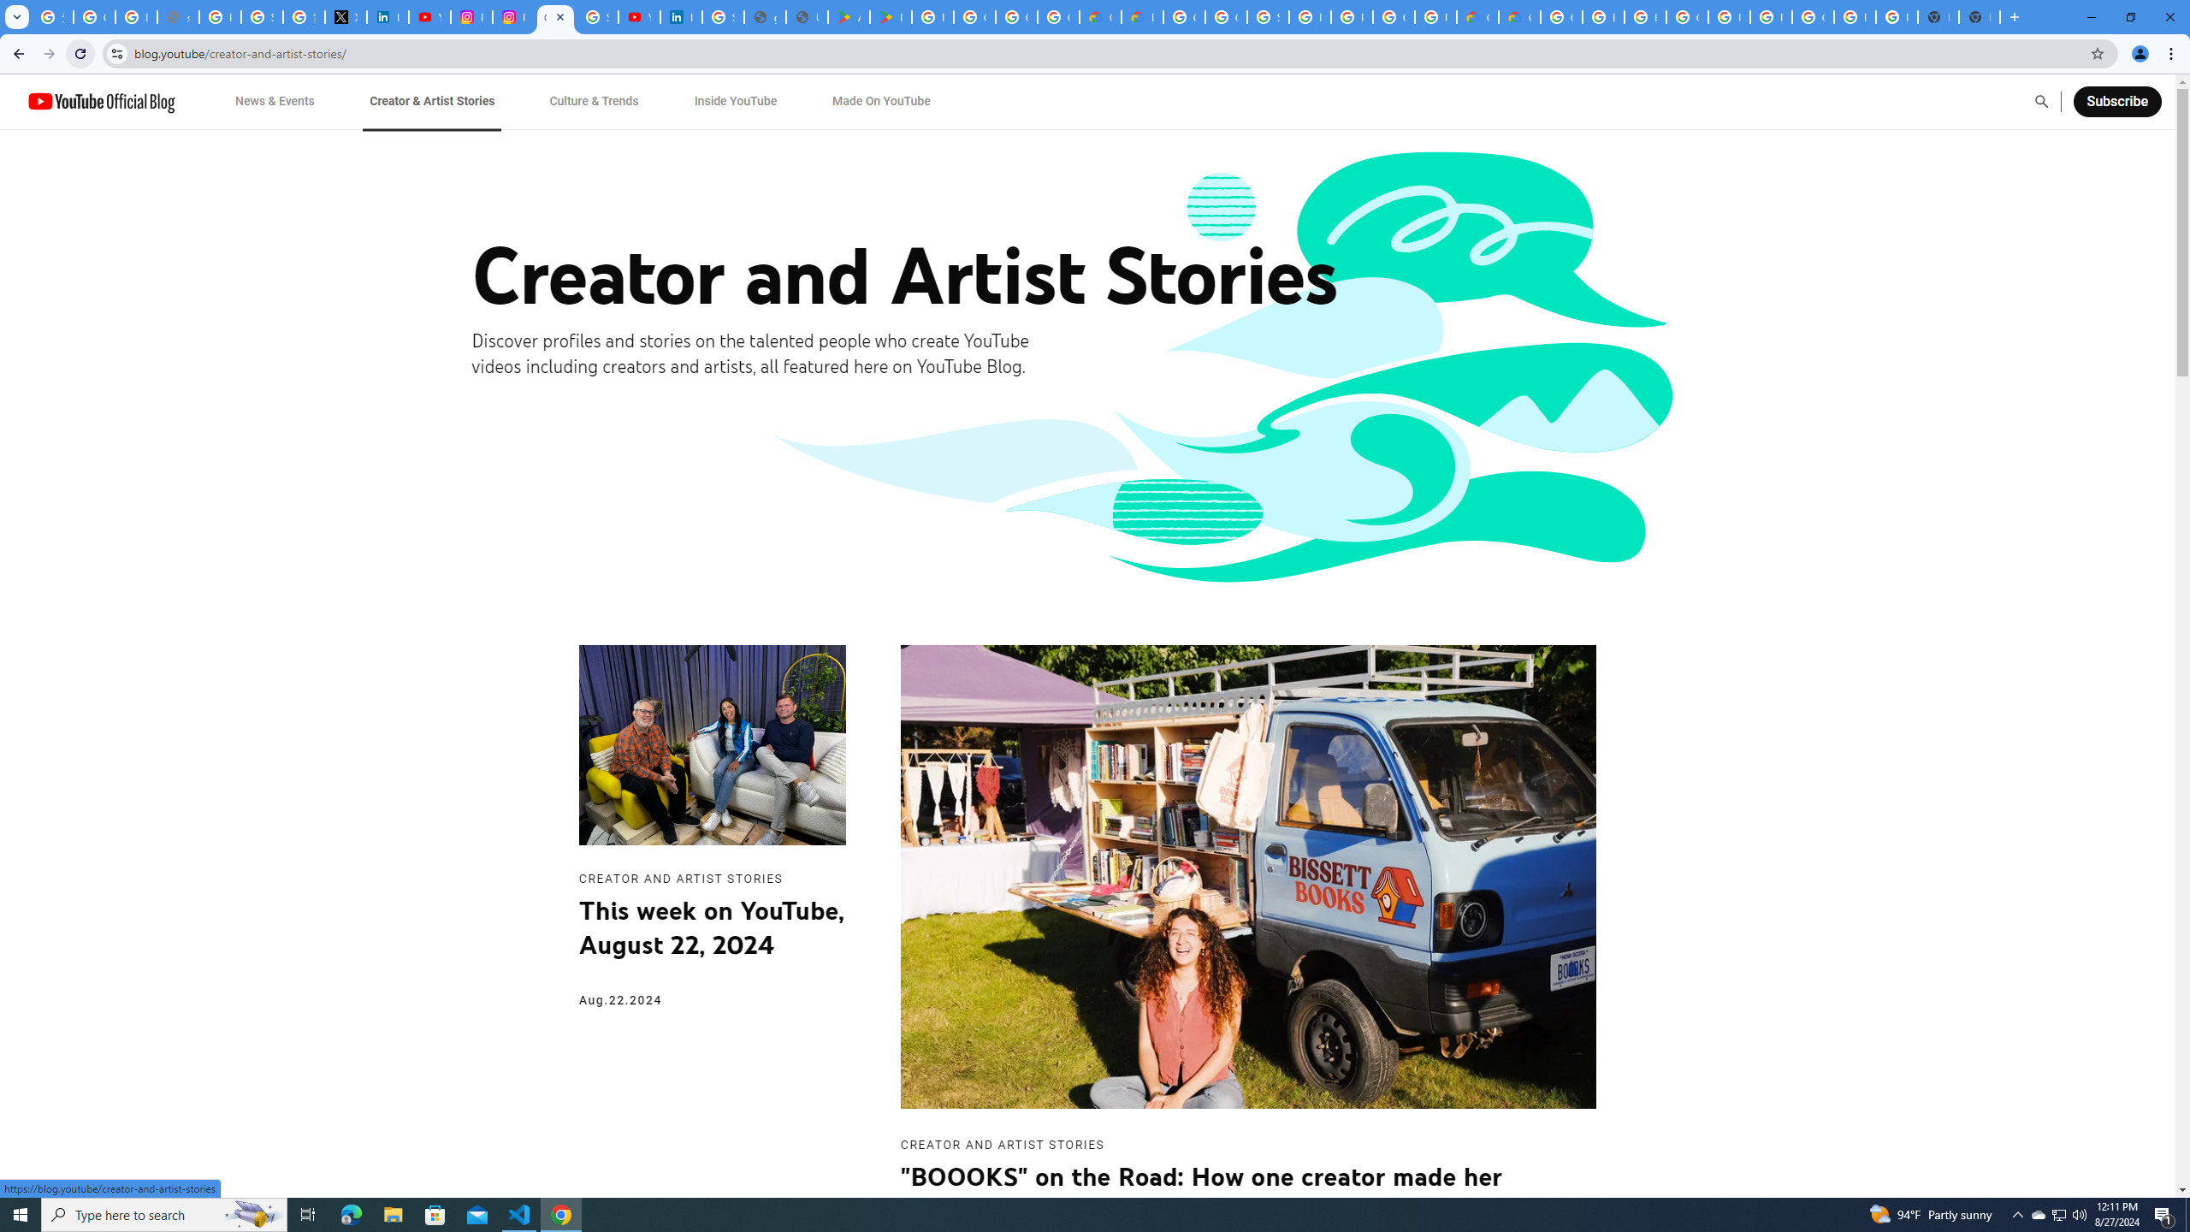 This screenshot has height=1232, width=2190. Describe the element at coordinates (274, 101) in the screenshot. I see `News & Events` at that location.